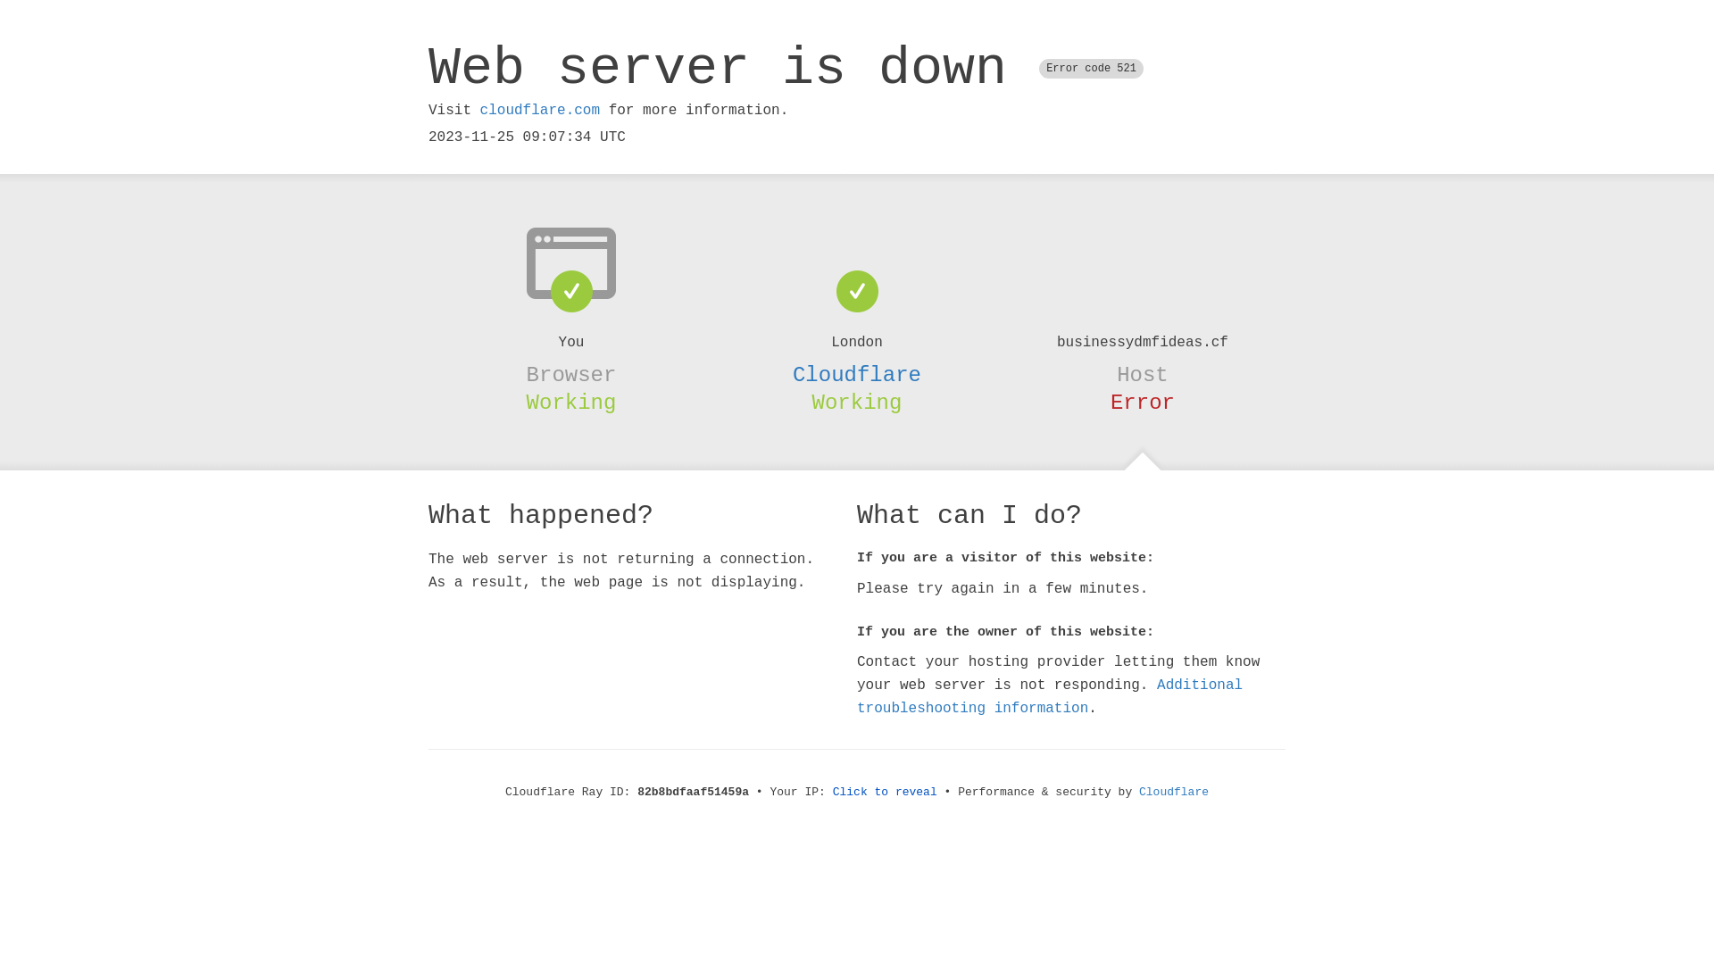 The height and width of the screenshot is (964, 1714). Describe the element at coordinates (1174, 793) in the screenshot. I see `Cloudflare` at that location.